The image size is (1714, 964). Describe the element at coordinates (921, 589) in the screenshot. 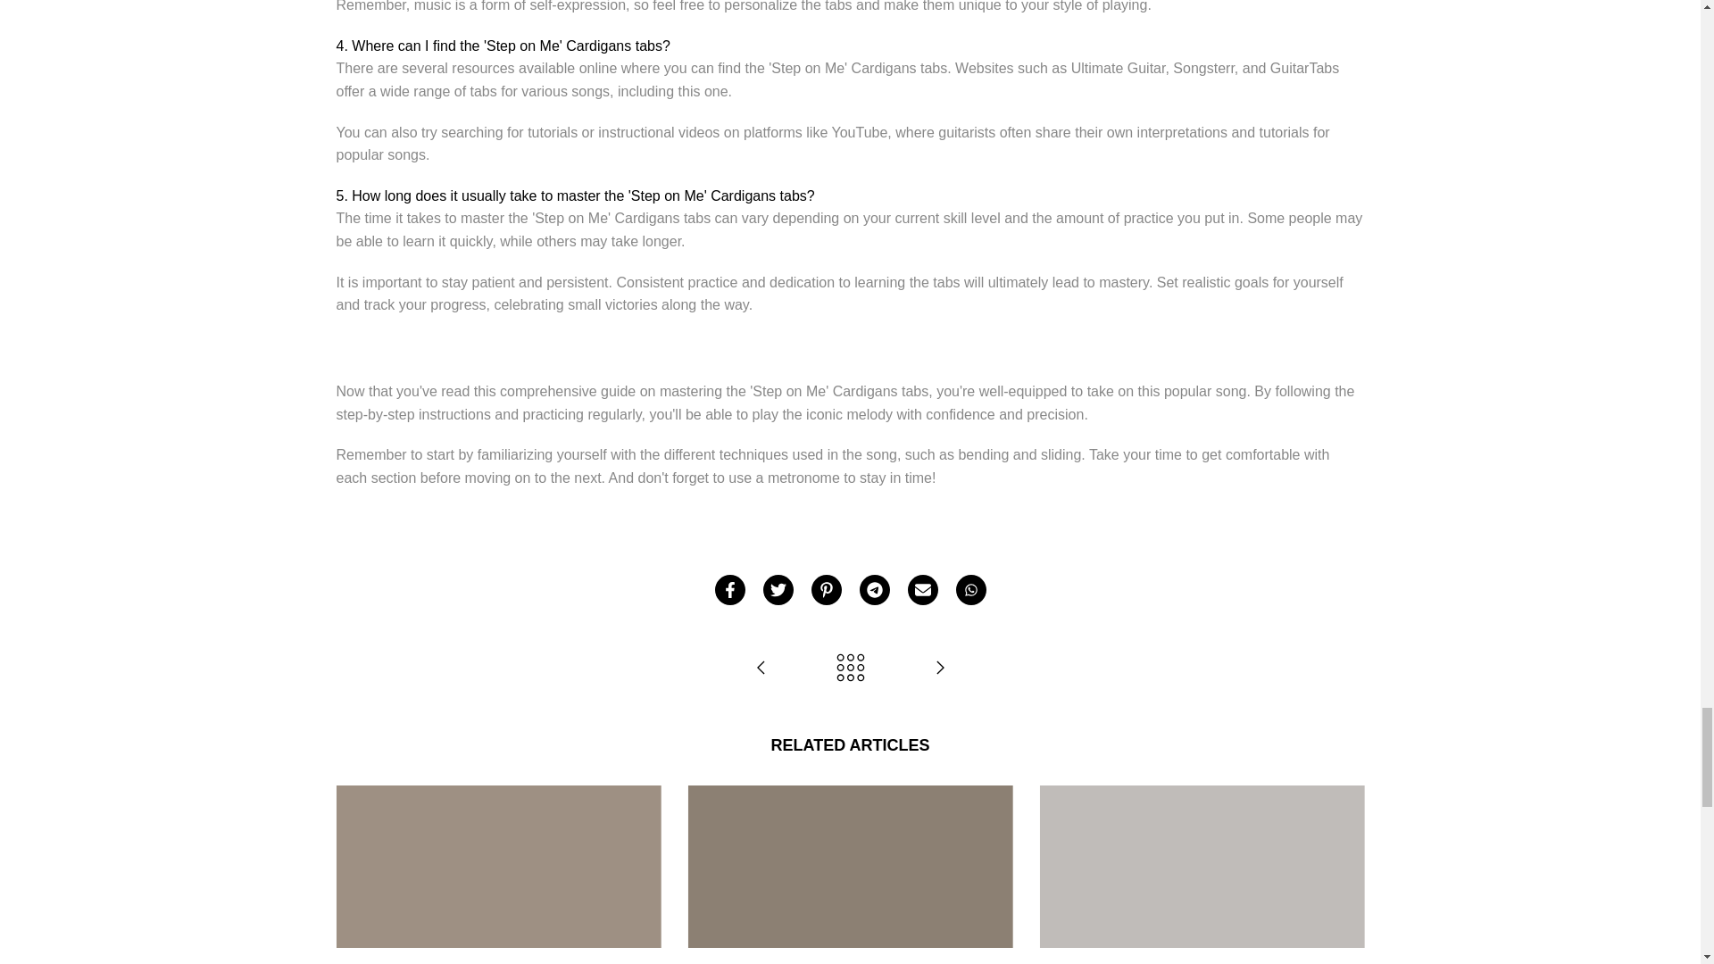

I see `Share on Email` at that location.